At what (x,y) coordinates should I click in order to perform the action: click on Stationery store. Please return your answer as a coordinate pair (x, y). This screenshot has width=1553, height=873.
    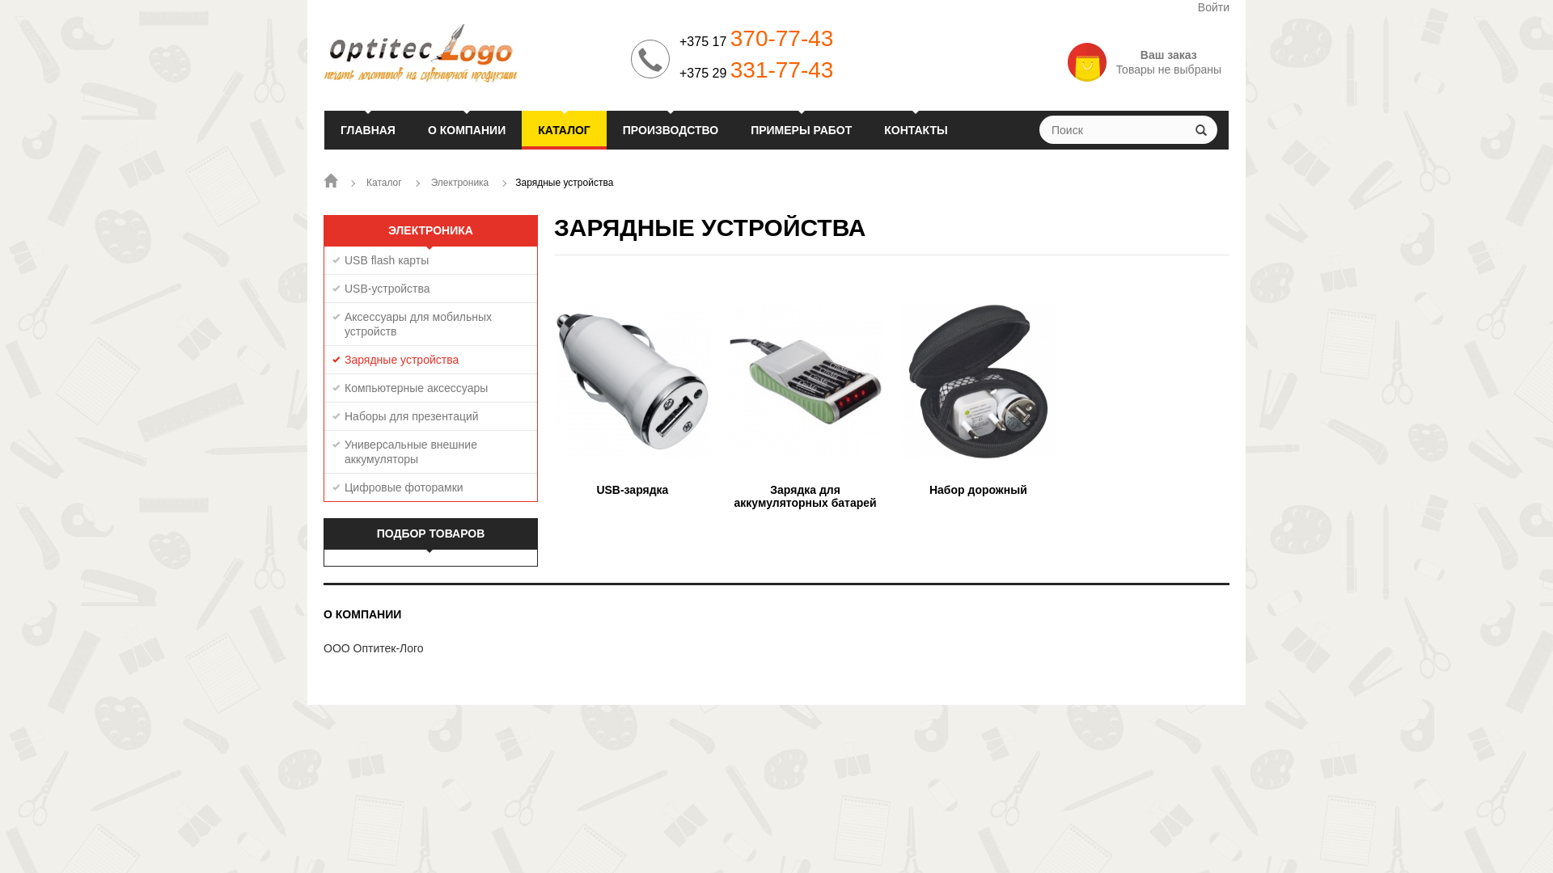
    Looking at the image, I should click on (469, 53).